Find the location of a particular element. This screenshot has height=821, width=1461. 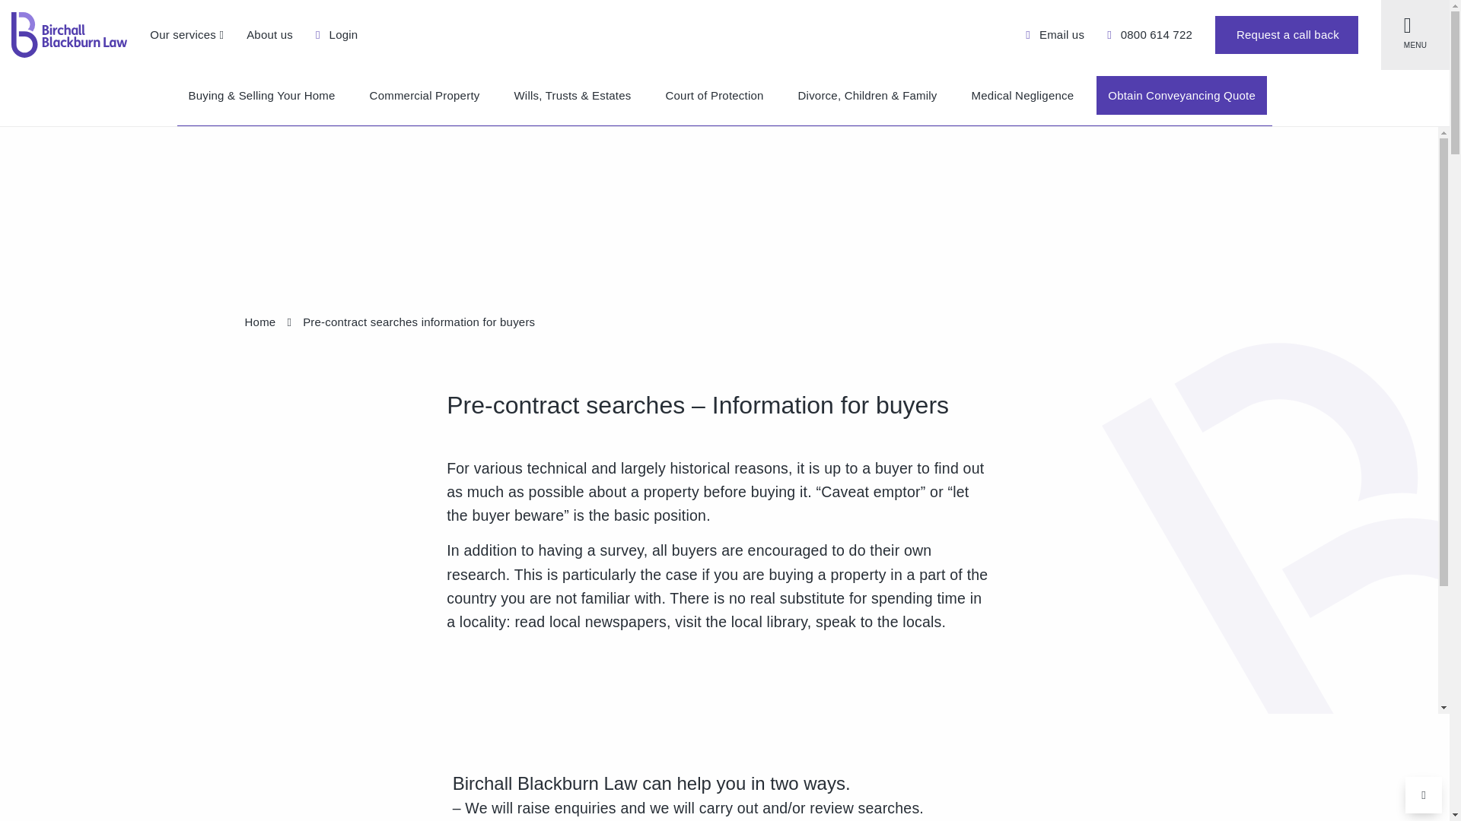

Our services is located at coordinates (186, 34).